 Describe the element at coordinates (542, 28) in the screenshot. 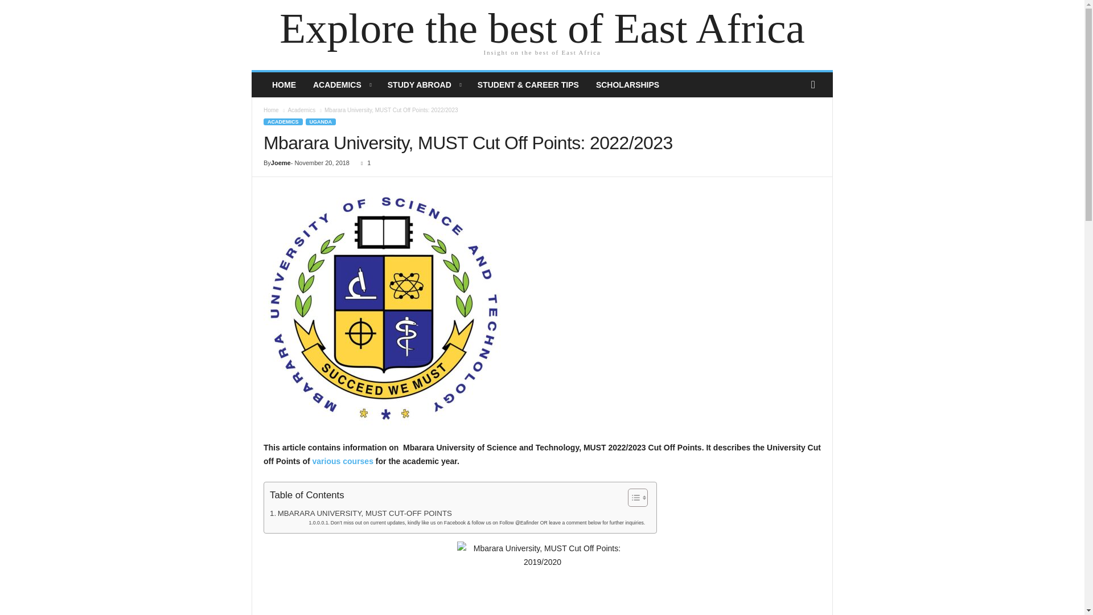

I see `Explore the best of East Africa` at that location.